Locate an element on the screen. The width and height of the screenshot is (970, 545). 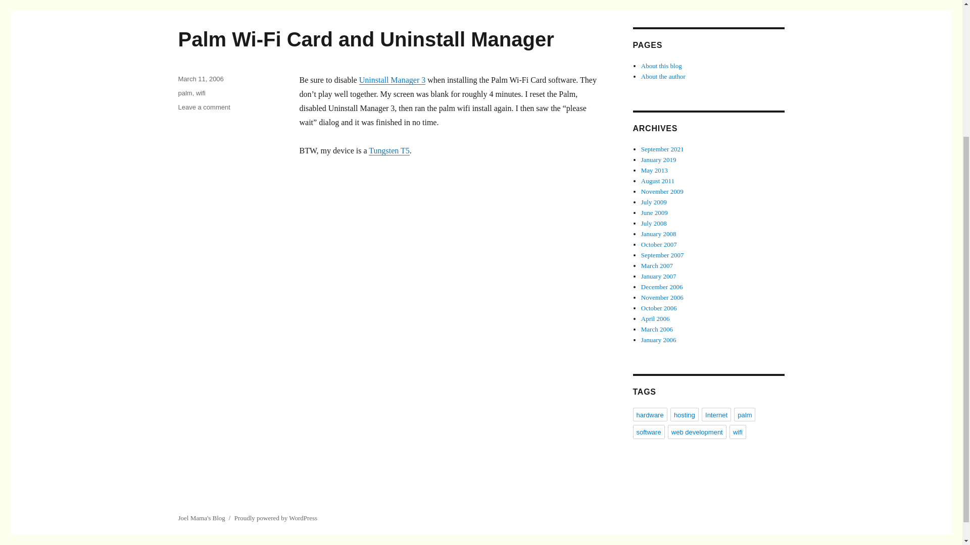
November 2009 is located at coordinates (662, 191).